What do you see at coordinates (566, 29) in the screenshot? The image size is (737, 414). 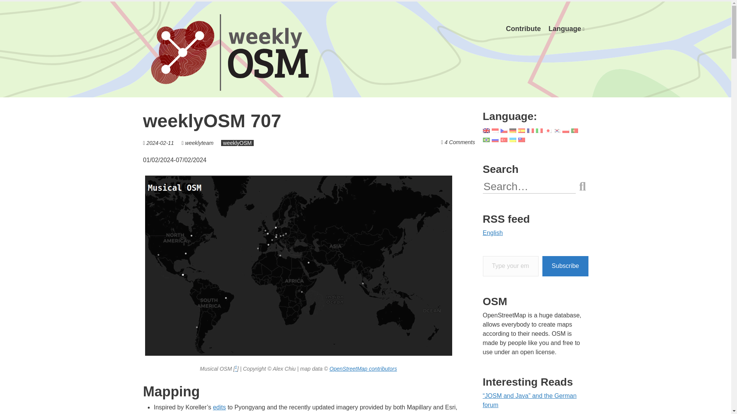 I see `Language` at bounding box center [566, 29].